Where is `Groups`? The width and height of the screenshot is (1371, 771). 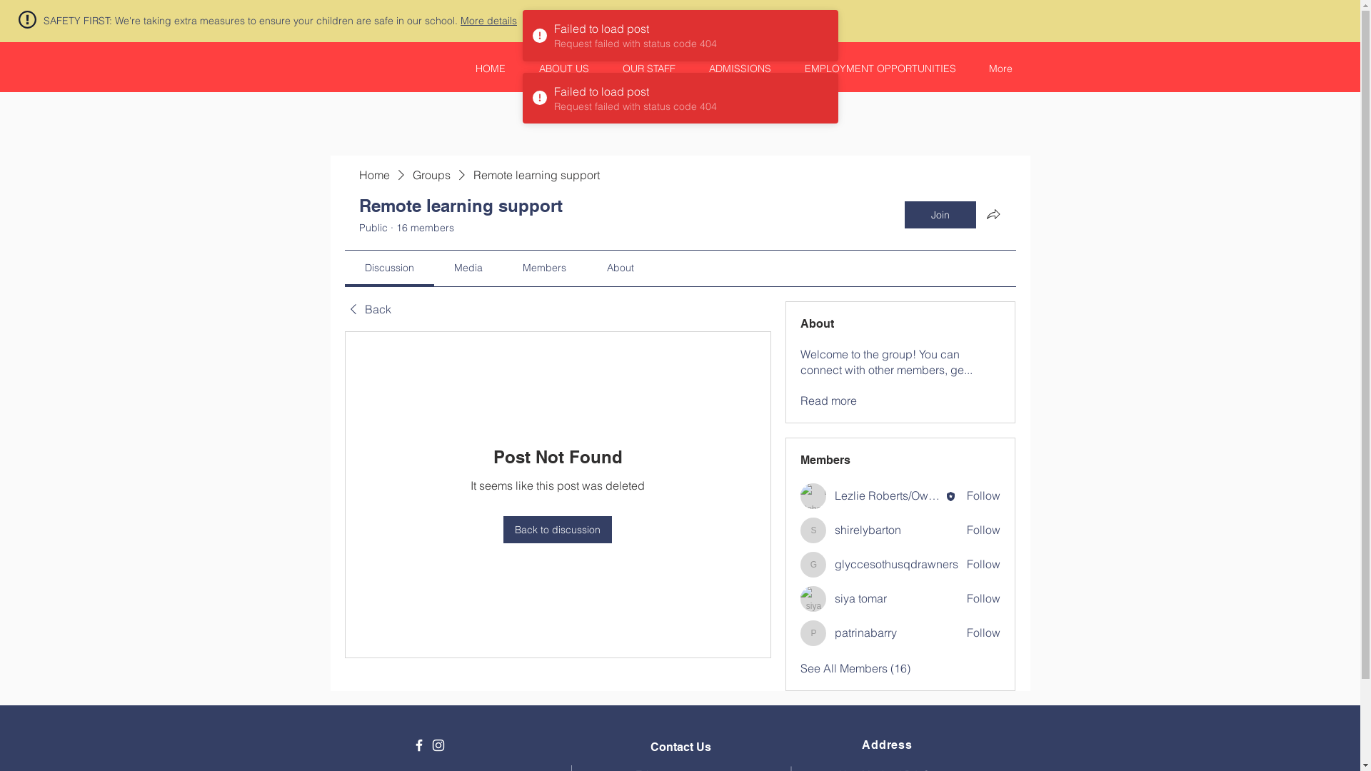
Groups is located at coordinates (431, 175).